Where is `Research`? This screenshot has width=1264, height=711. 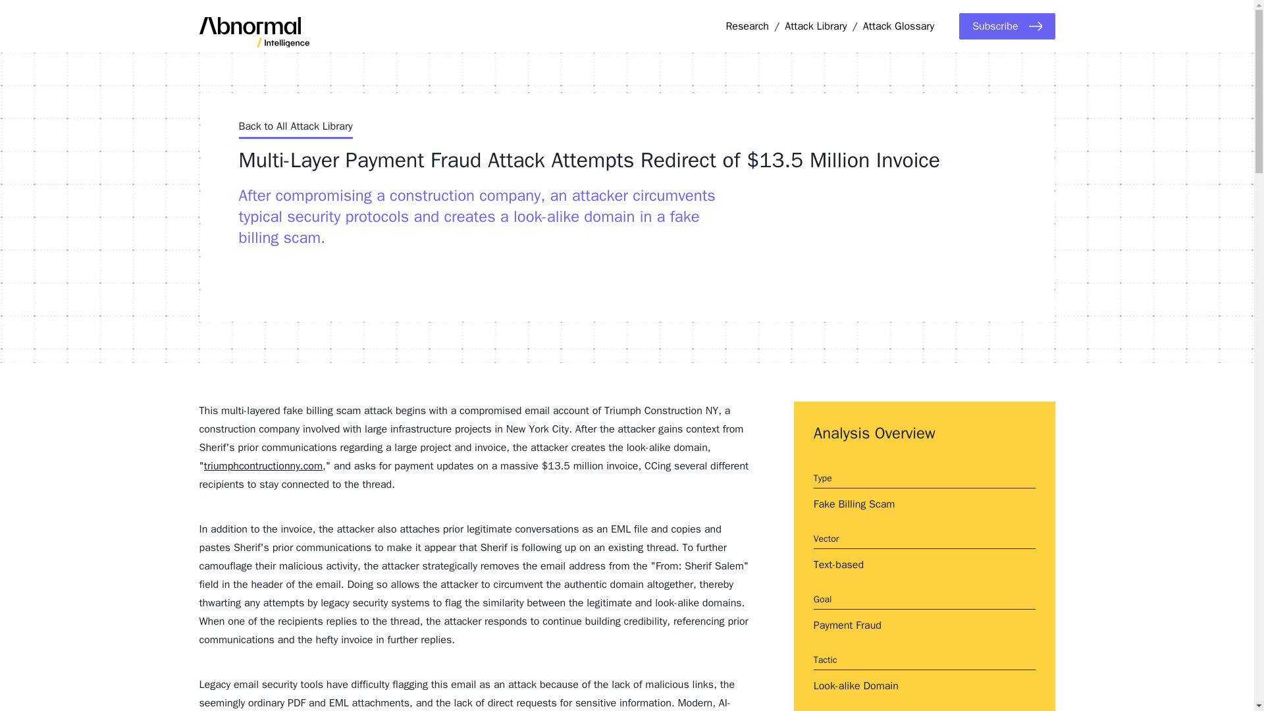 Research is located at coordinates (747, 26).